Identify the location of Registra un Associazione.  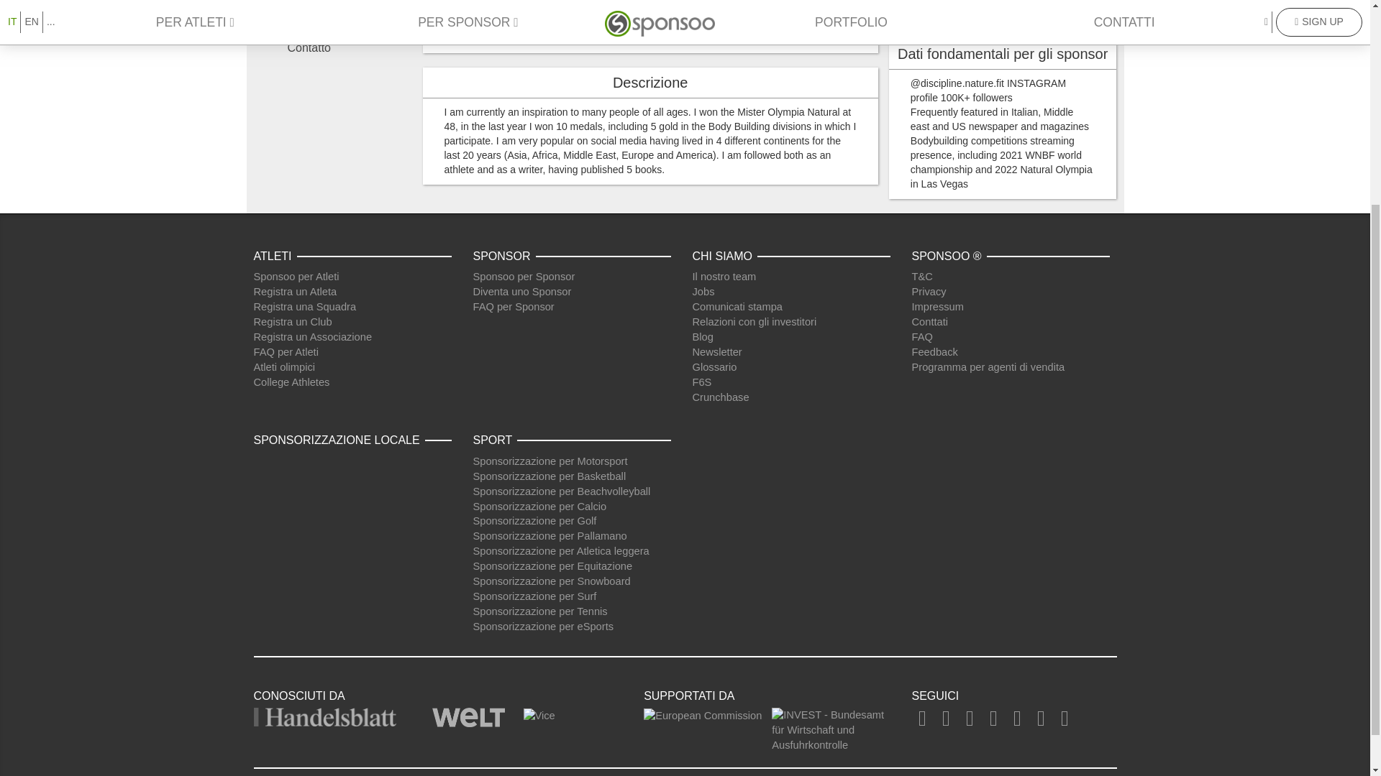
(312, 337).